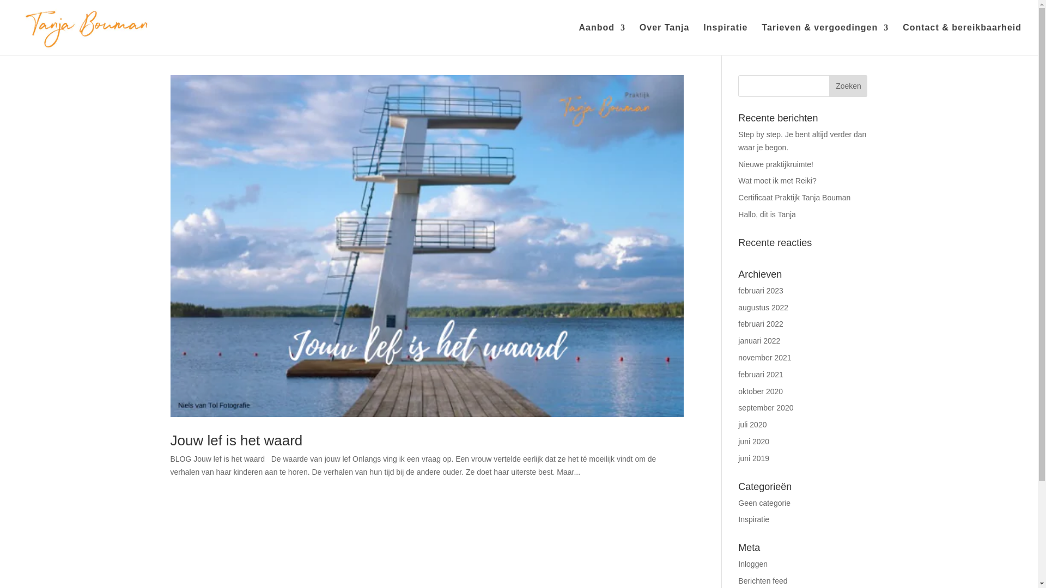  Describe the element at coordinates (753, 519) in the screenshot. I see `Inspiratie` at that location.